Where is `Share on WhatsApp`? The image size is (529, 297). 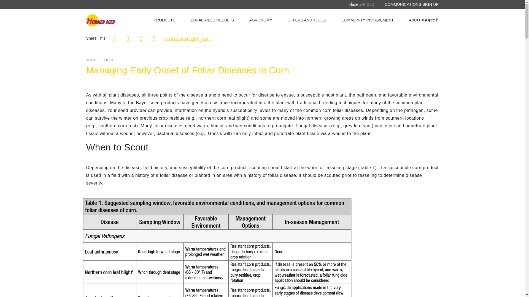
Share on WhatsApp is located at coordinates (154, 38).